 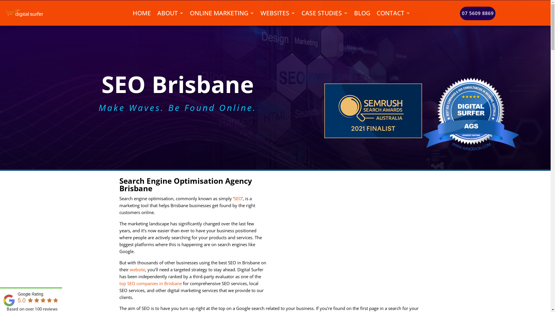 I want to click on ABOUT, so click(x=171, y=13).